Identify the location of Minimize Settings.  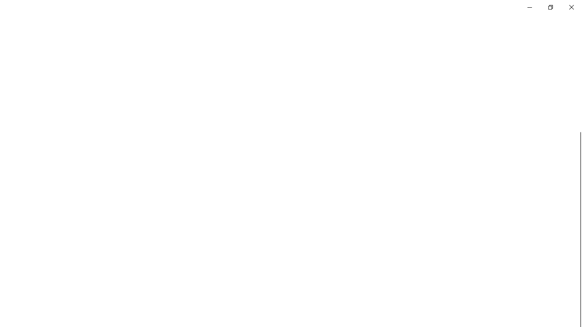
(529, 7).